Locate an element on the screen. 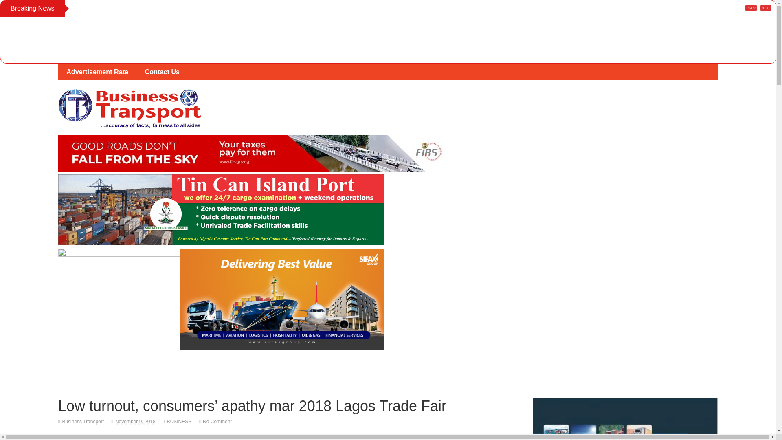  Posts by Business Transport is located at coordinates (83, 422).